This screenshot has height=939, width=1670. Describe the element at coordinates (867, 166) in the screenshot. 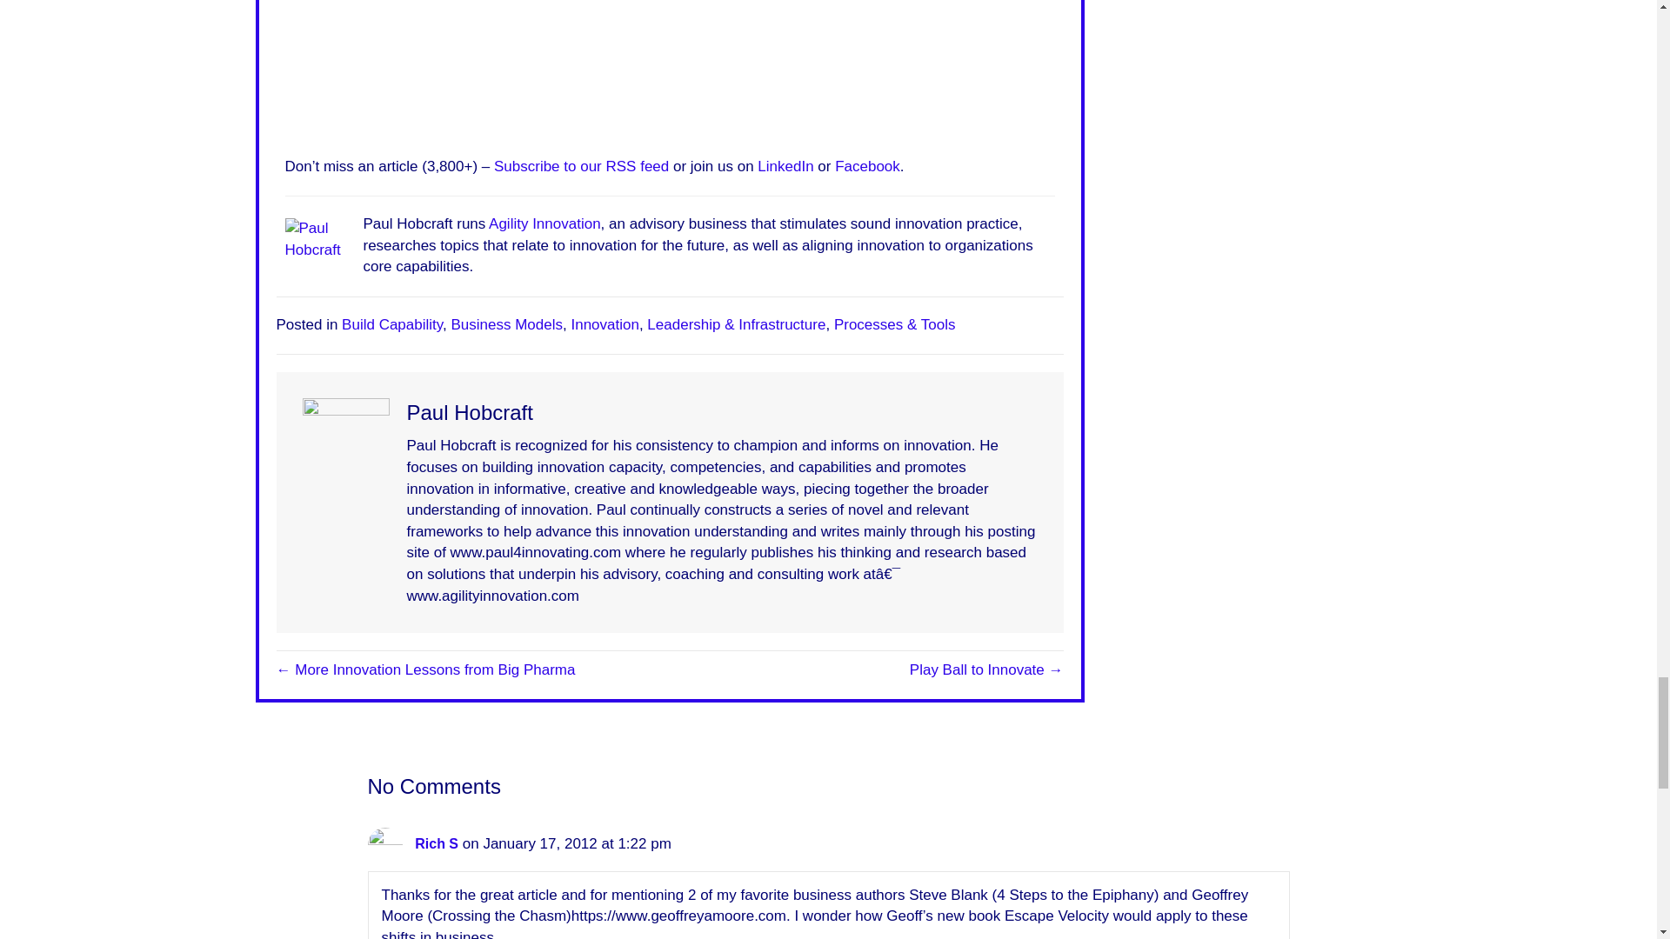

I see `Facebook` at that location.